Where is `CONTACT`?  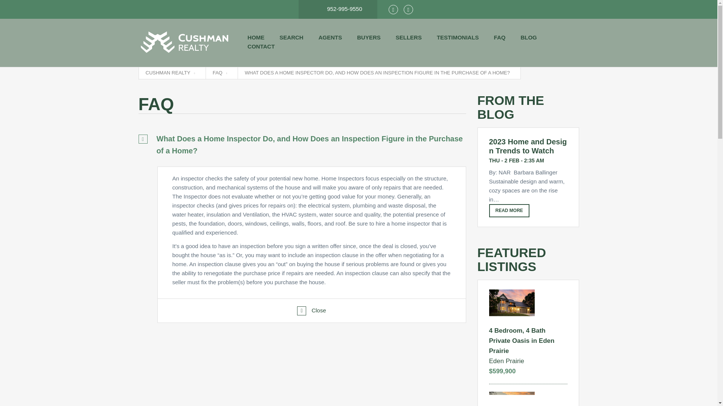
CONTACT is located at coordinates (261, 47).